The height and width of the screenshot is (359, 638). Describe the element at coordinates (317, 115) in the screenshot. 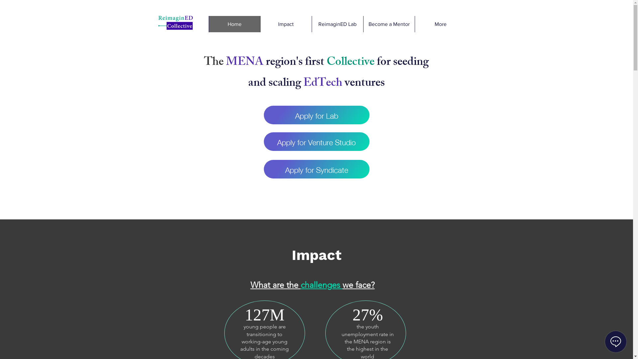

I see `Apply for Lab` at that location.